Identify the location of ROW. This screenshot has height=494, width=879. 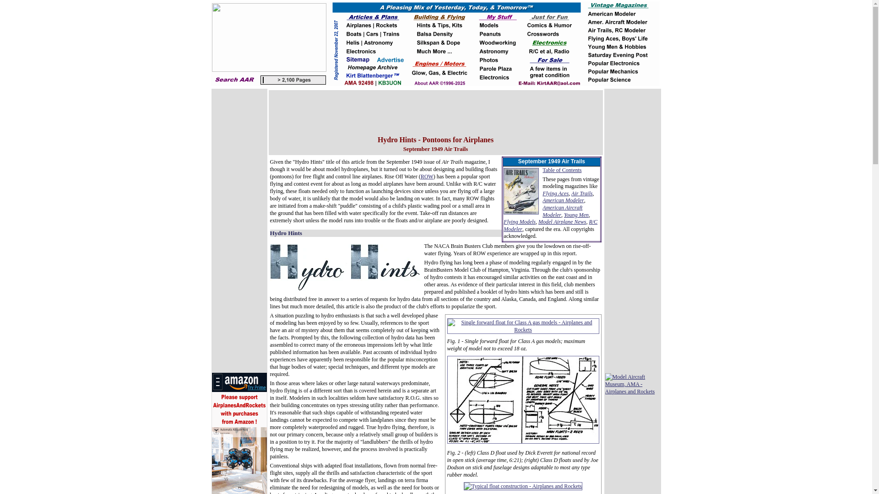
(427, 177).